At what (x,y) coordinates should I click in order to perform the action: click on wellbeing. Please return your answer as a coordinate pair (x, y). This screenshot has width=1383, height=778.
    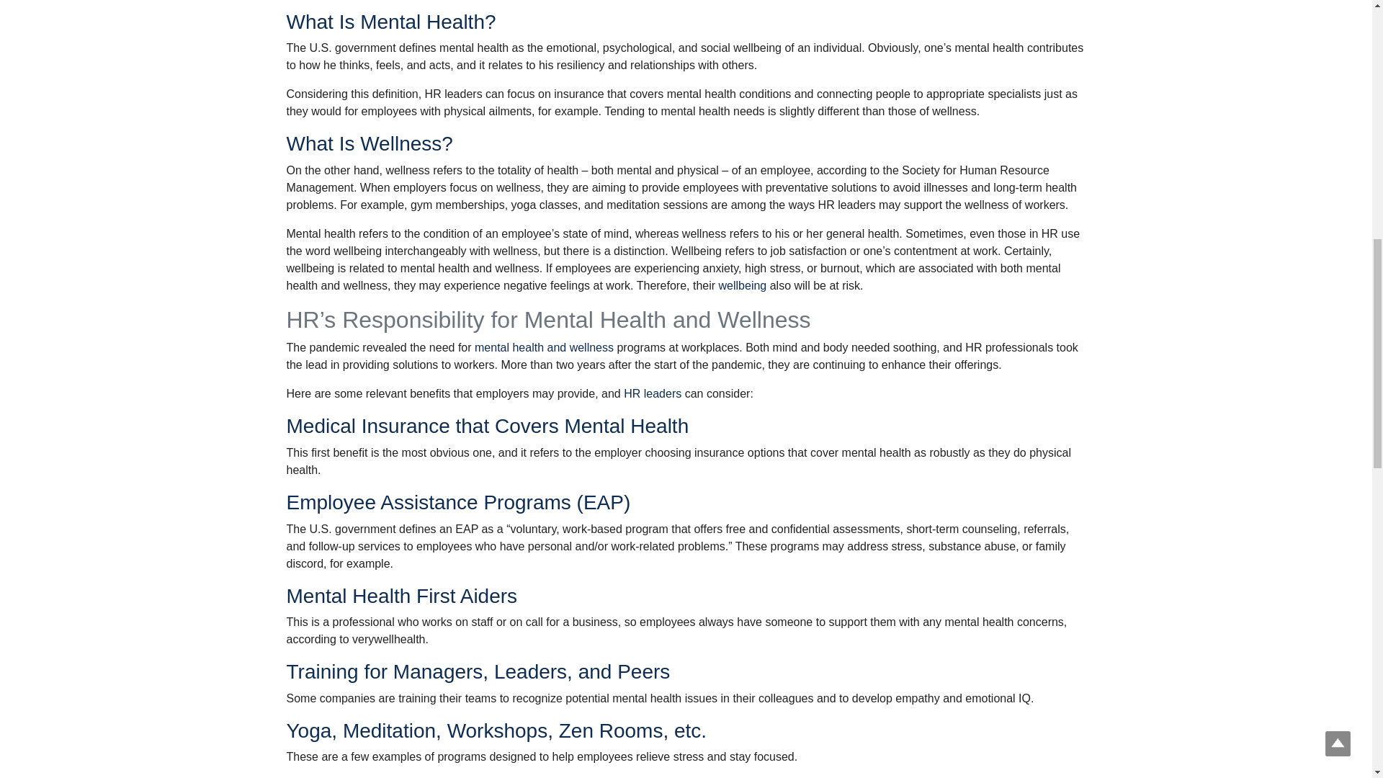
    Looking at the image, I should click on (743, 285).